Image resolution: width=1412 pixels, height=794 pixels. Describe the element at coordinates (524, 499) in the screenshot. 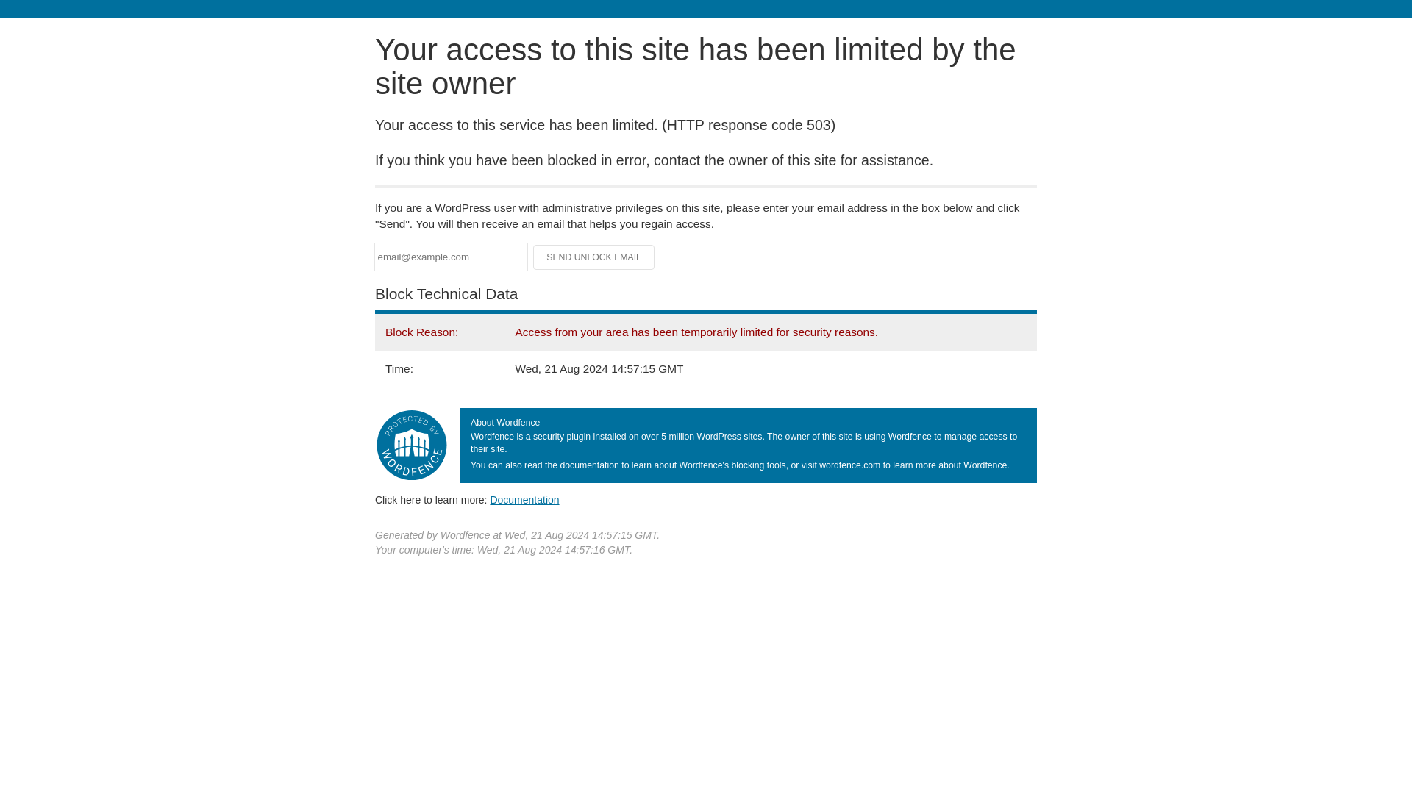

I see `Documentation` at that location.